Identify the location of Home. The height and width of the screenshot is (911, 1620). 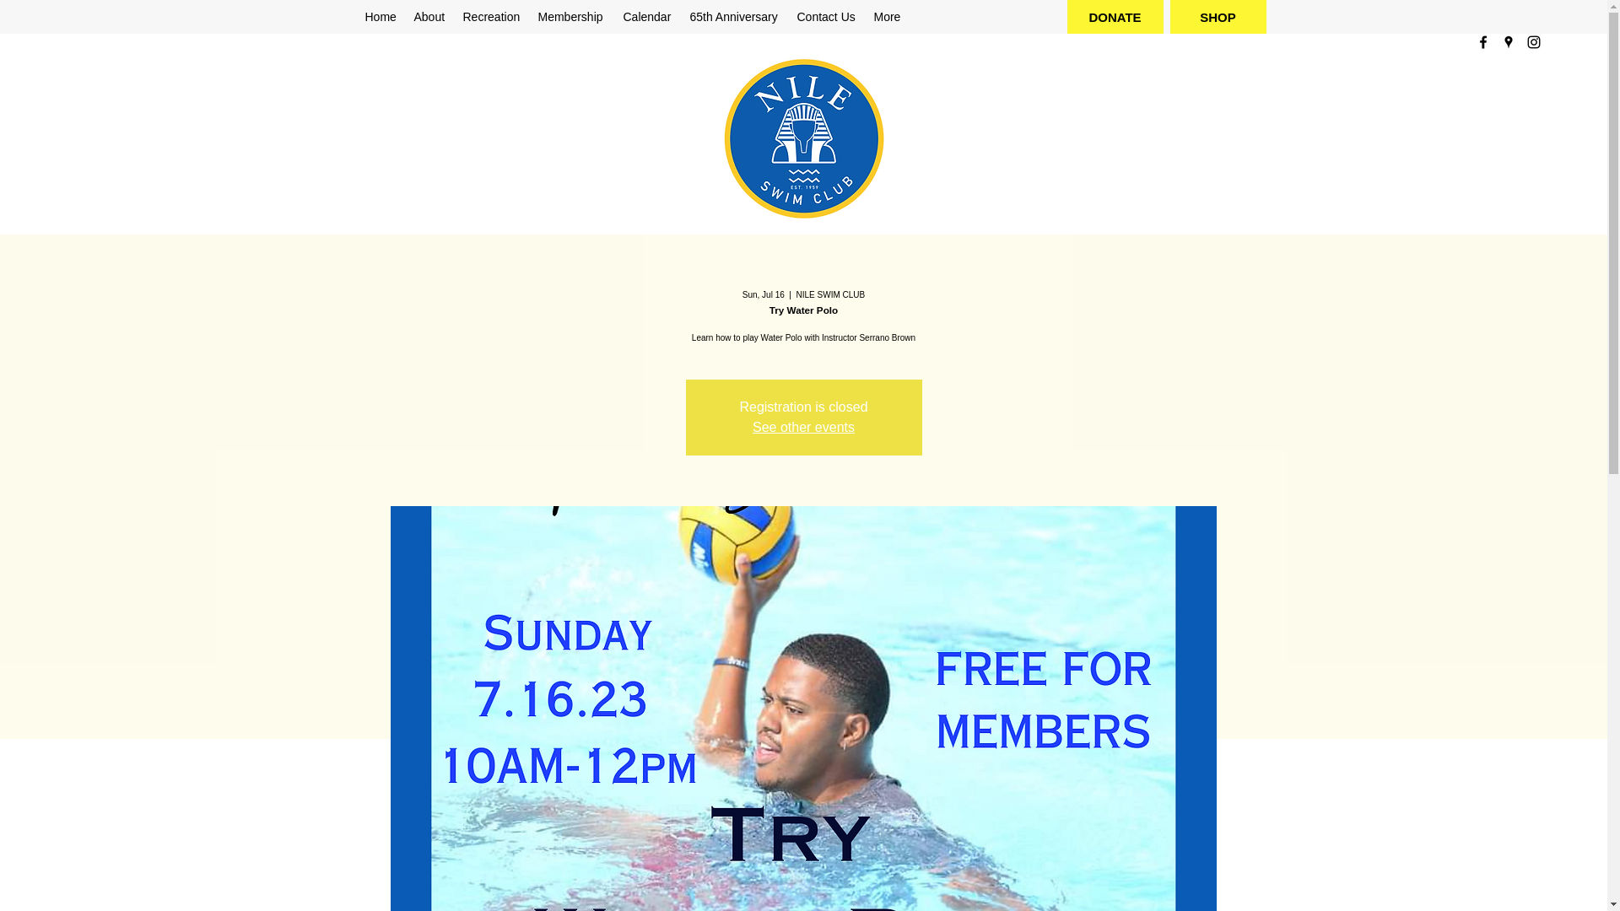
(381, 17).